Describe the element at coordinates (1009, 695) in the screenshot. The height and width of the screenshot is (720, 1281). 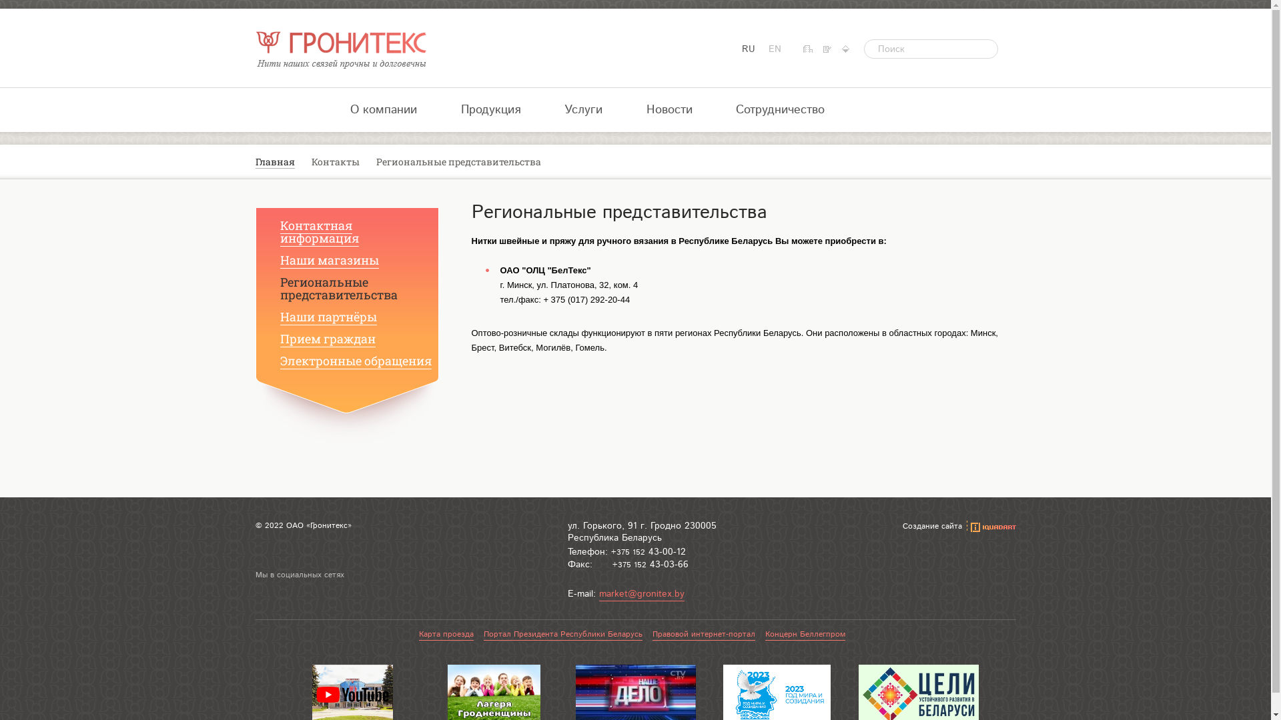
I see `Next` at that location.